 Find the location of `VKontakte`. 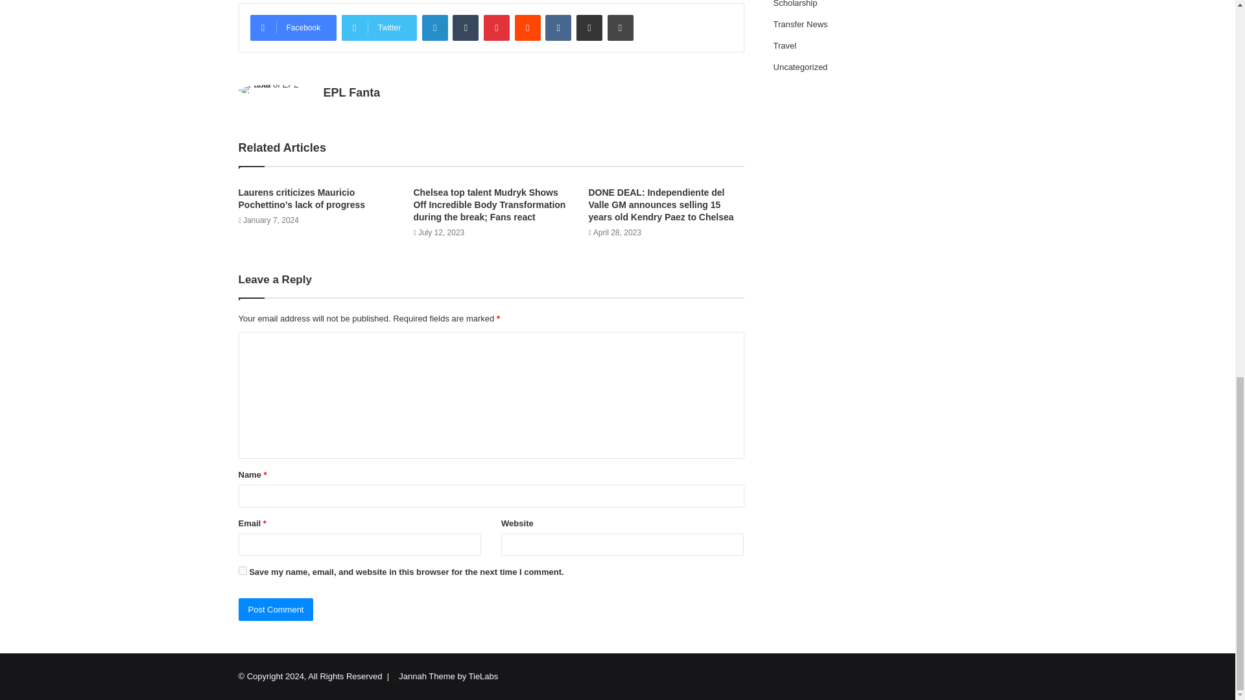

VKontakte is located at coordinates (558, 27).